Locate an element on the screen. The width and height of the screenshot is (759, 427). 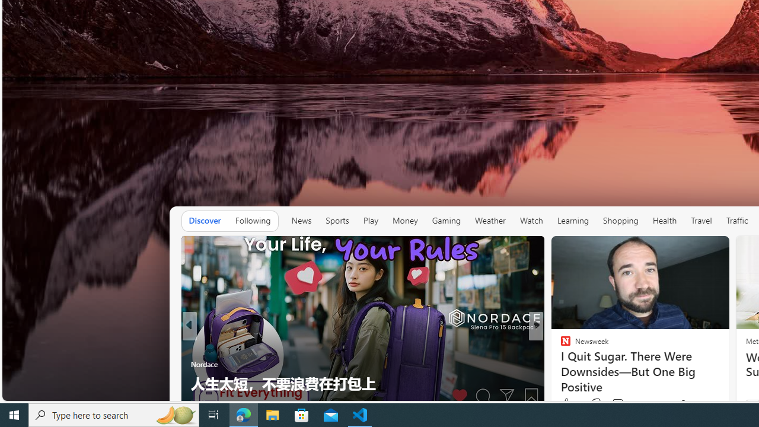
Shopping is located at coordinates (620, 221).